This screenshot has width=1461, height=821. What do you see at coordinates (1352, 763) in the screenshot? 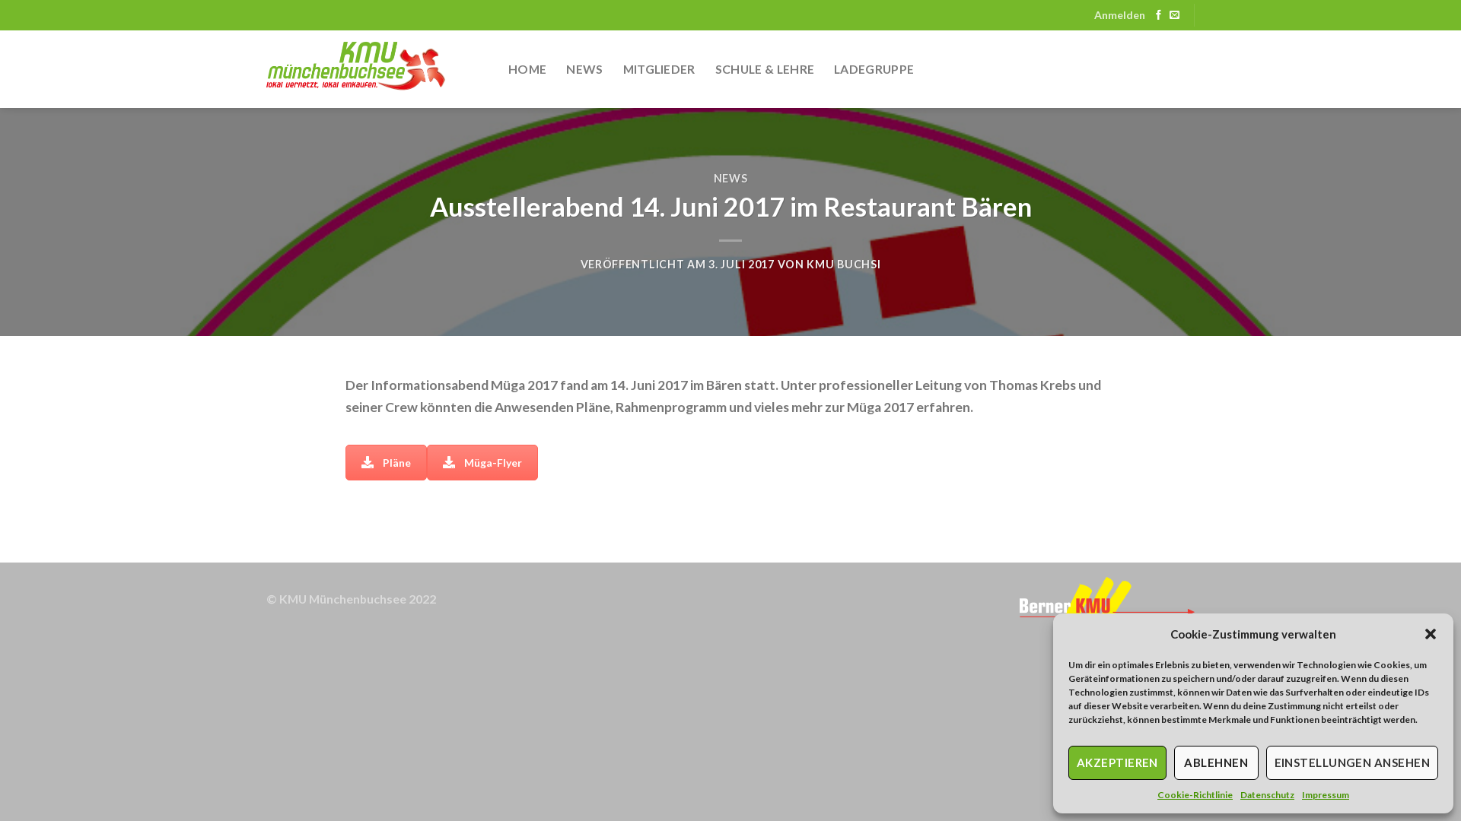
I see `EINSTELLUNGEN ANSEHEN` at bounding box center [1352, 763].